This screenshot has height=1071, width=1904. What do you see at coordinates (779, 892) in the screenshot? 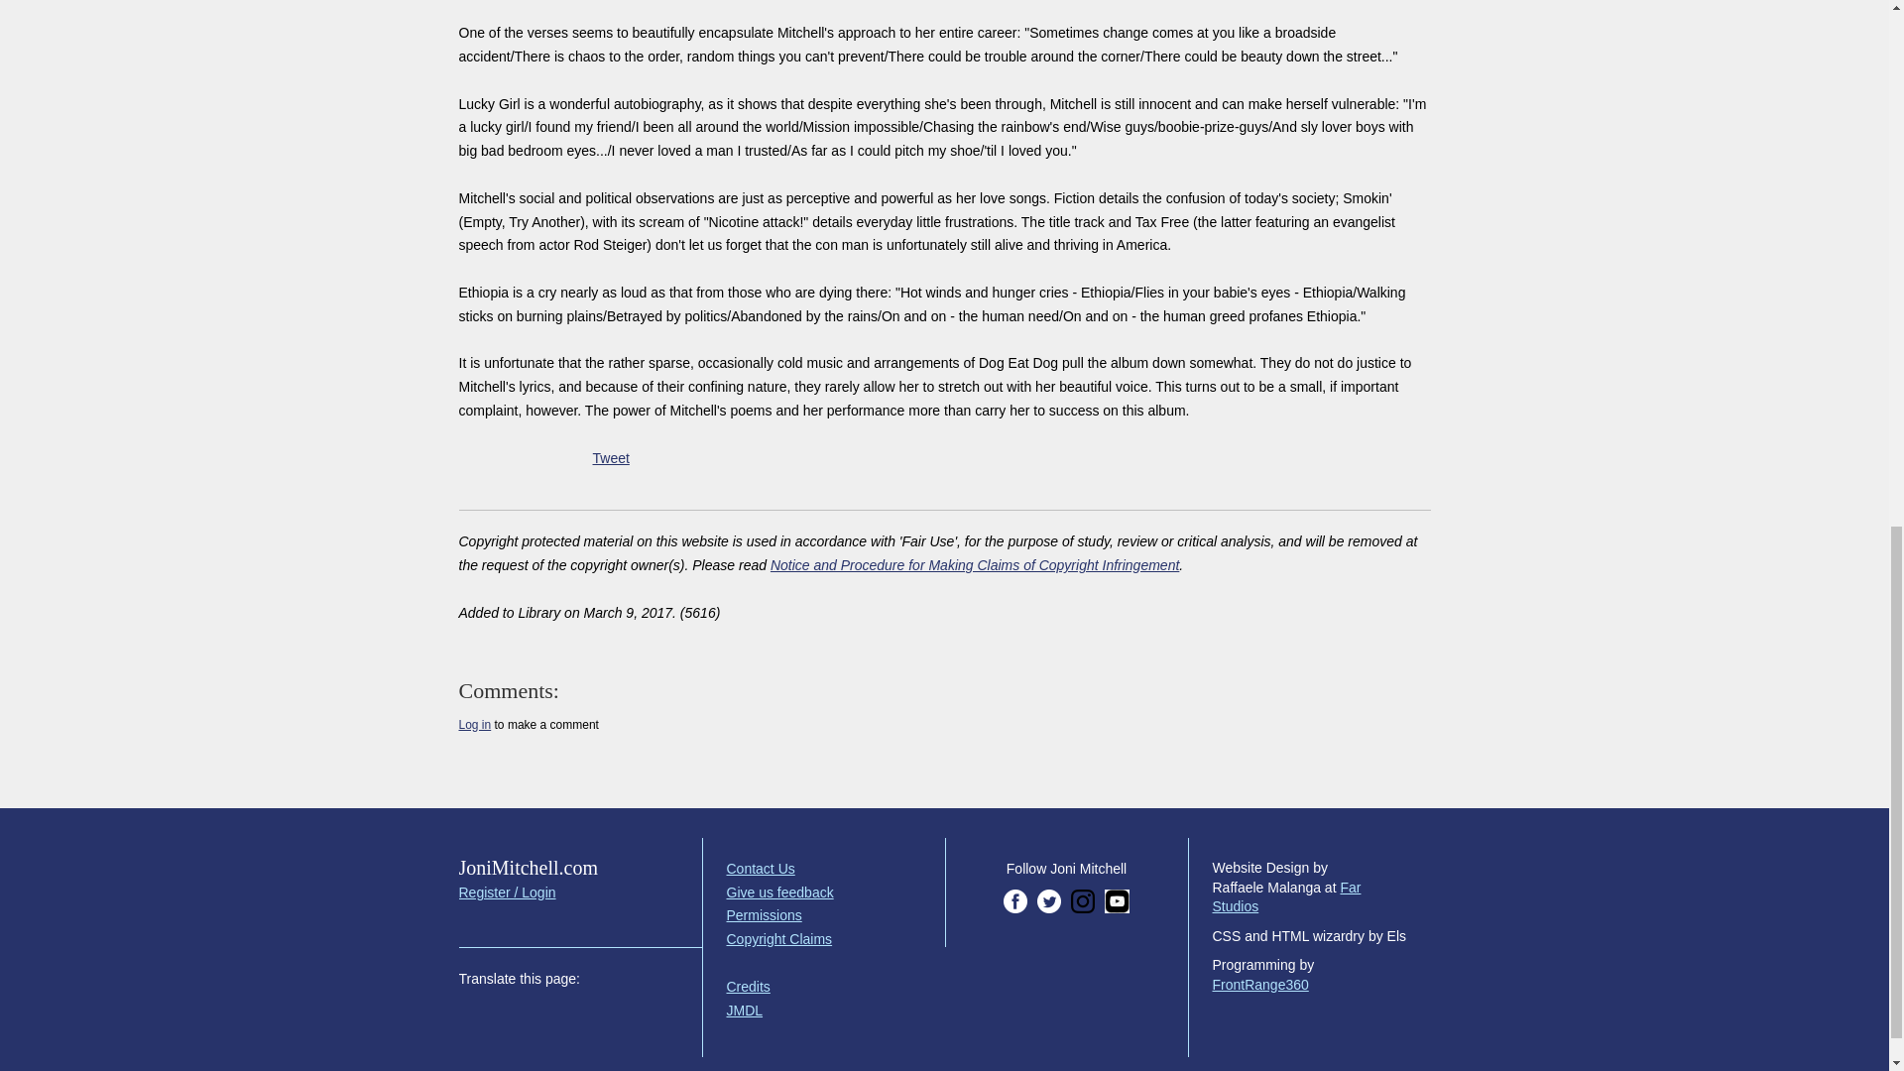
I see `Give us feedback` at bounding box center [779, 892].